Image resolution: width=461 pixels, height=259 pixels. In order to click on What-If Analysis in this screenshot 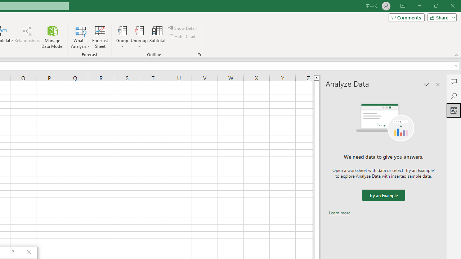, I will do `click(81, 37)`.